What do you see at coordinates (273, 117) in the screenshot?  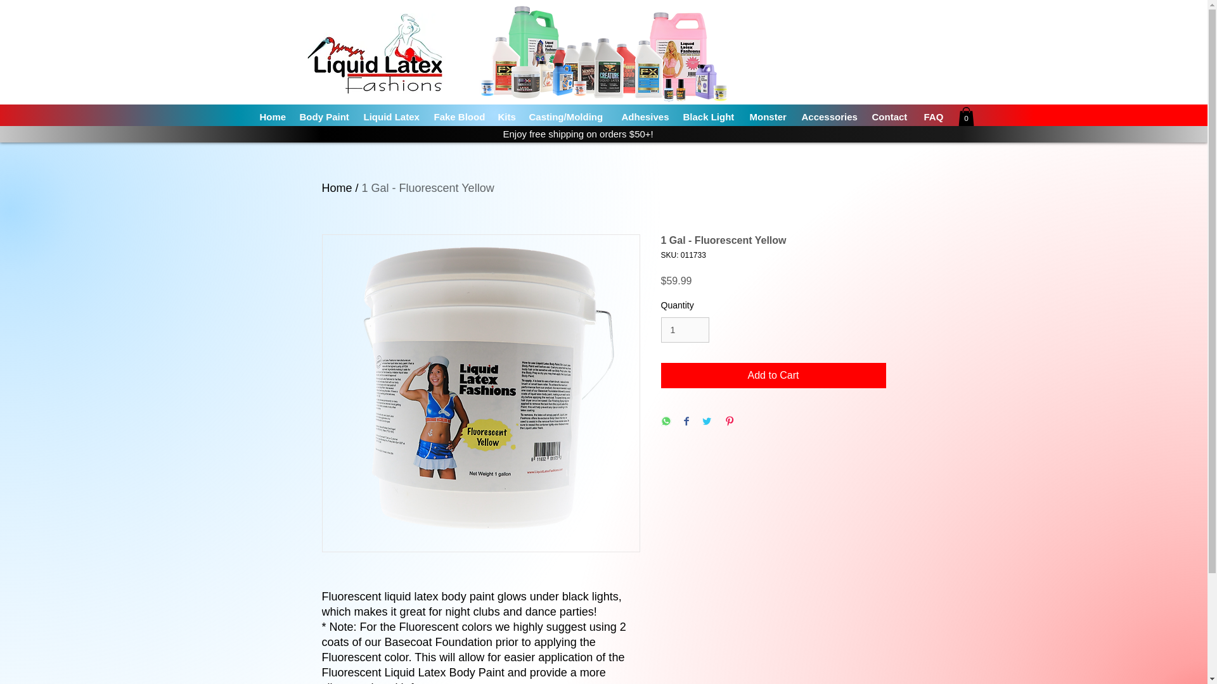 I see `Home` at bounding box center [273, 117].